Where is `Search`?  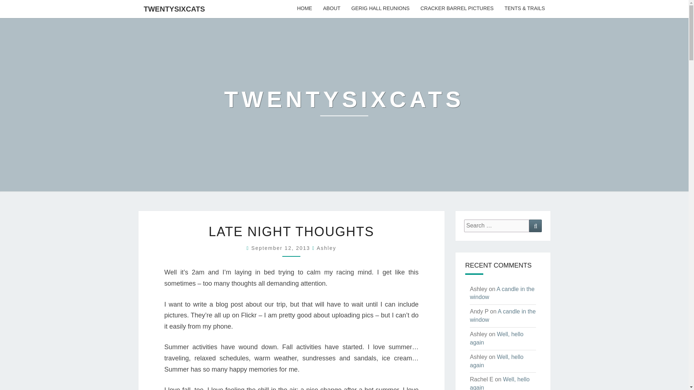
Search is located at coordinates (535, 226).